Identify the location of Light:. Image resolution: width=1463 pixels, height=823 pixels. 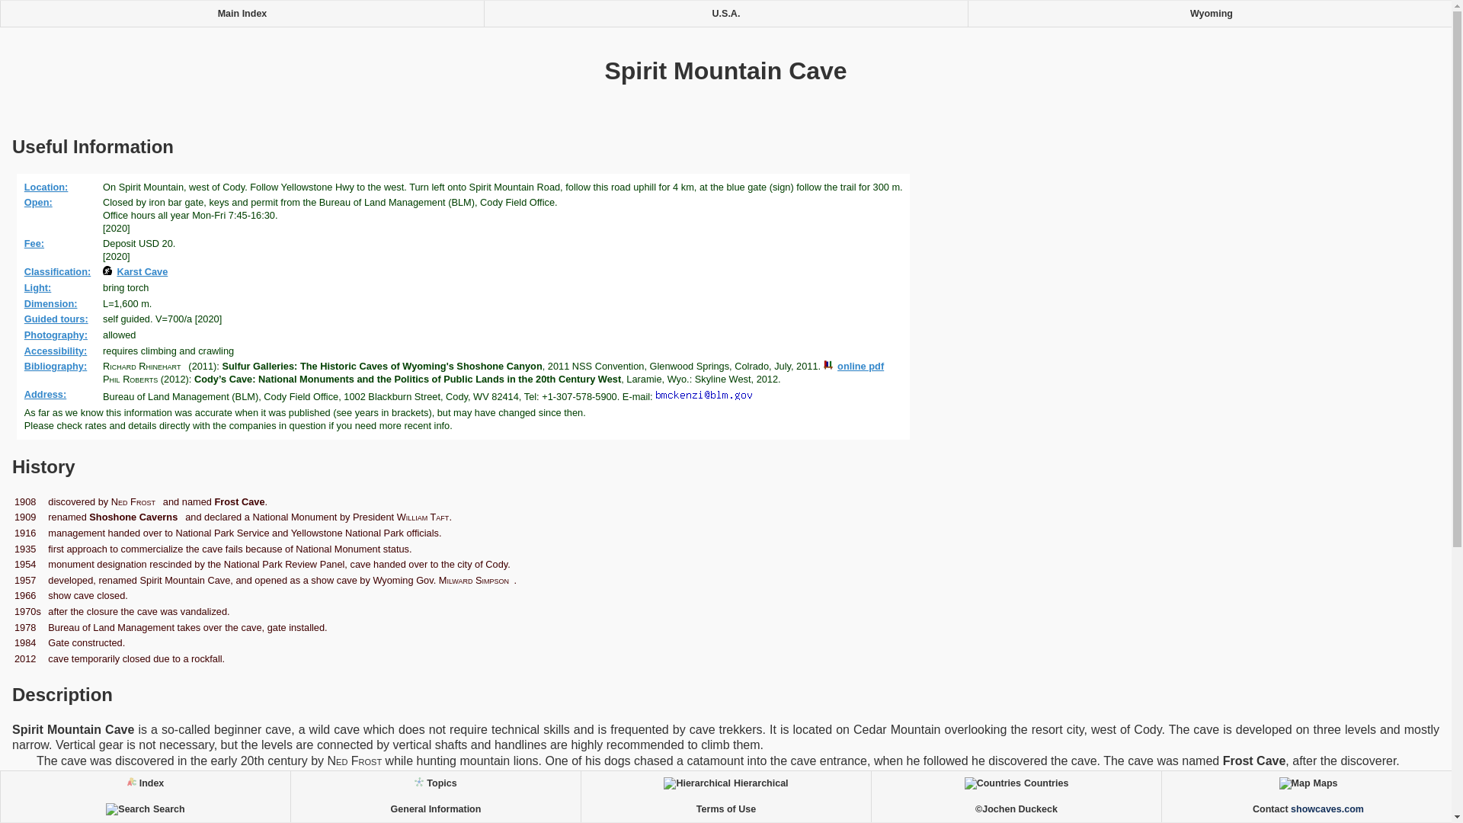
(40, 287).